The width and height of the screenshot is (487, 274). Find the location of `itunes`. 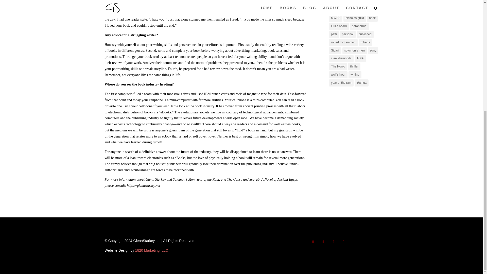

itunes is located at coordinates (335, 3).